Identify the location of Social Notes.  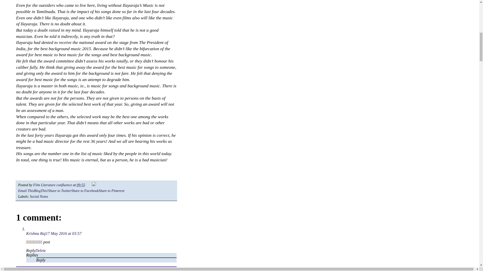
(39, 196).